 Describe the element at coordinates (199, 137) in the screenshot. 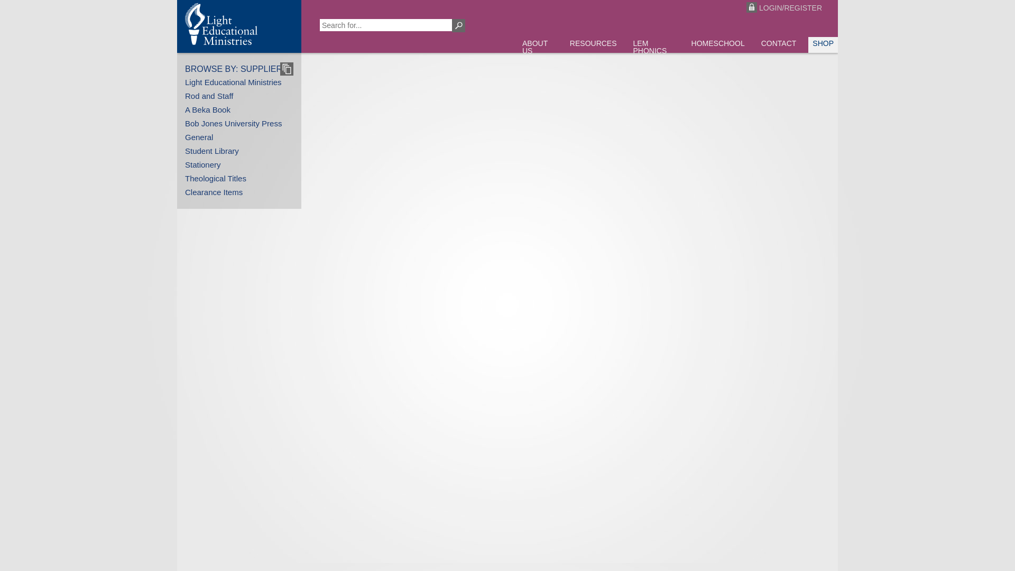

I see `General` at that location.